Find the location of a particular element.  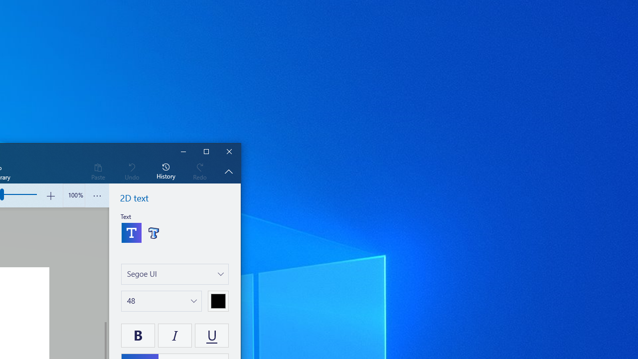

Change text size is located at coordinates (161, 301).